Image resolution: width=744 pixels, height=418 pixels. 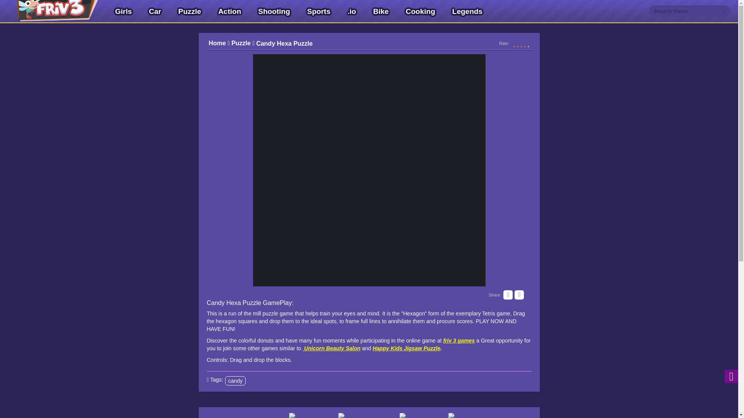 I want to click on Puzzle, so click(x=243, y=43).